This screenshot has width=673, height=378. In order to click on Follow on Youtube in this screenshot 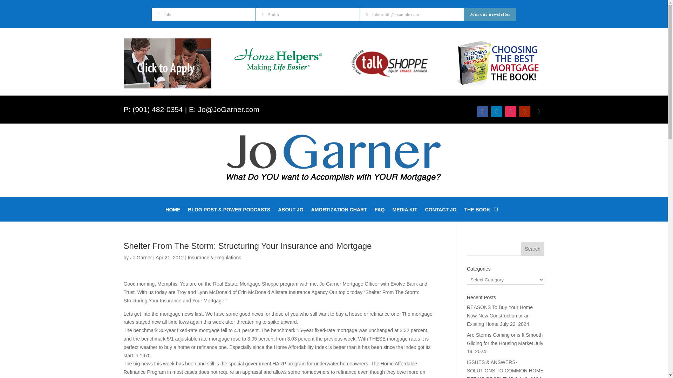, I will do `click(524, 111)`.